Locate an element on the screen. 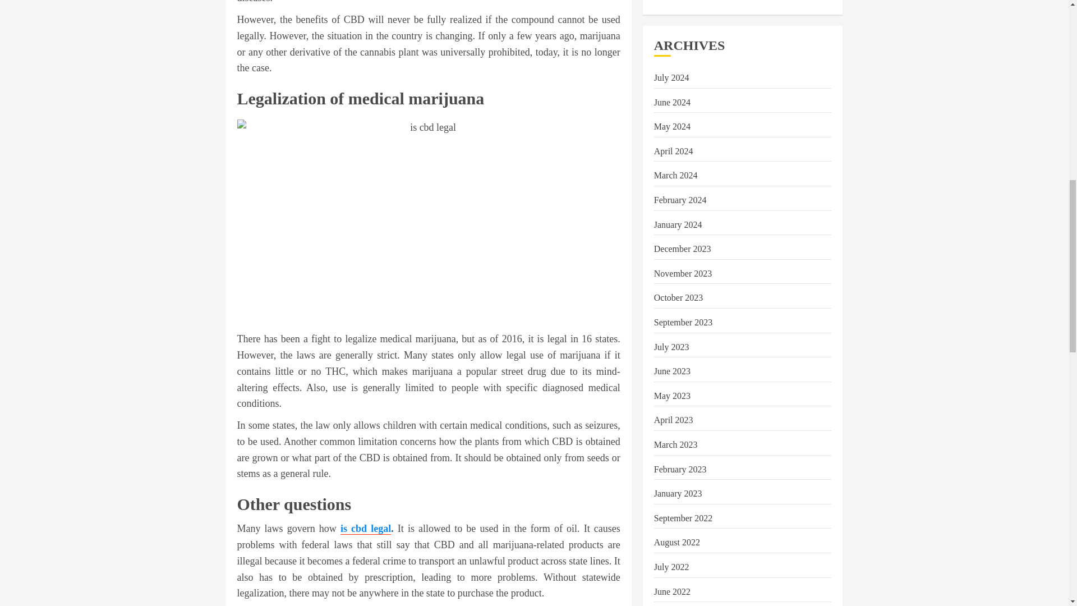  June 2024 is located at coordinates (672, 102).